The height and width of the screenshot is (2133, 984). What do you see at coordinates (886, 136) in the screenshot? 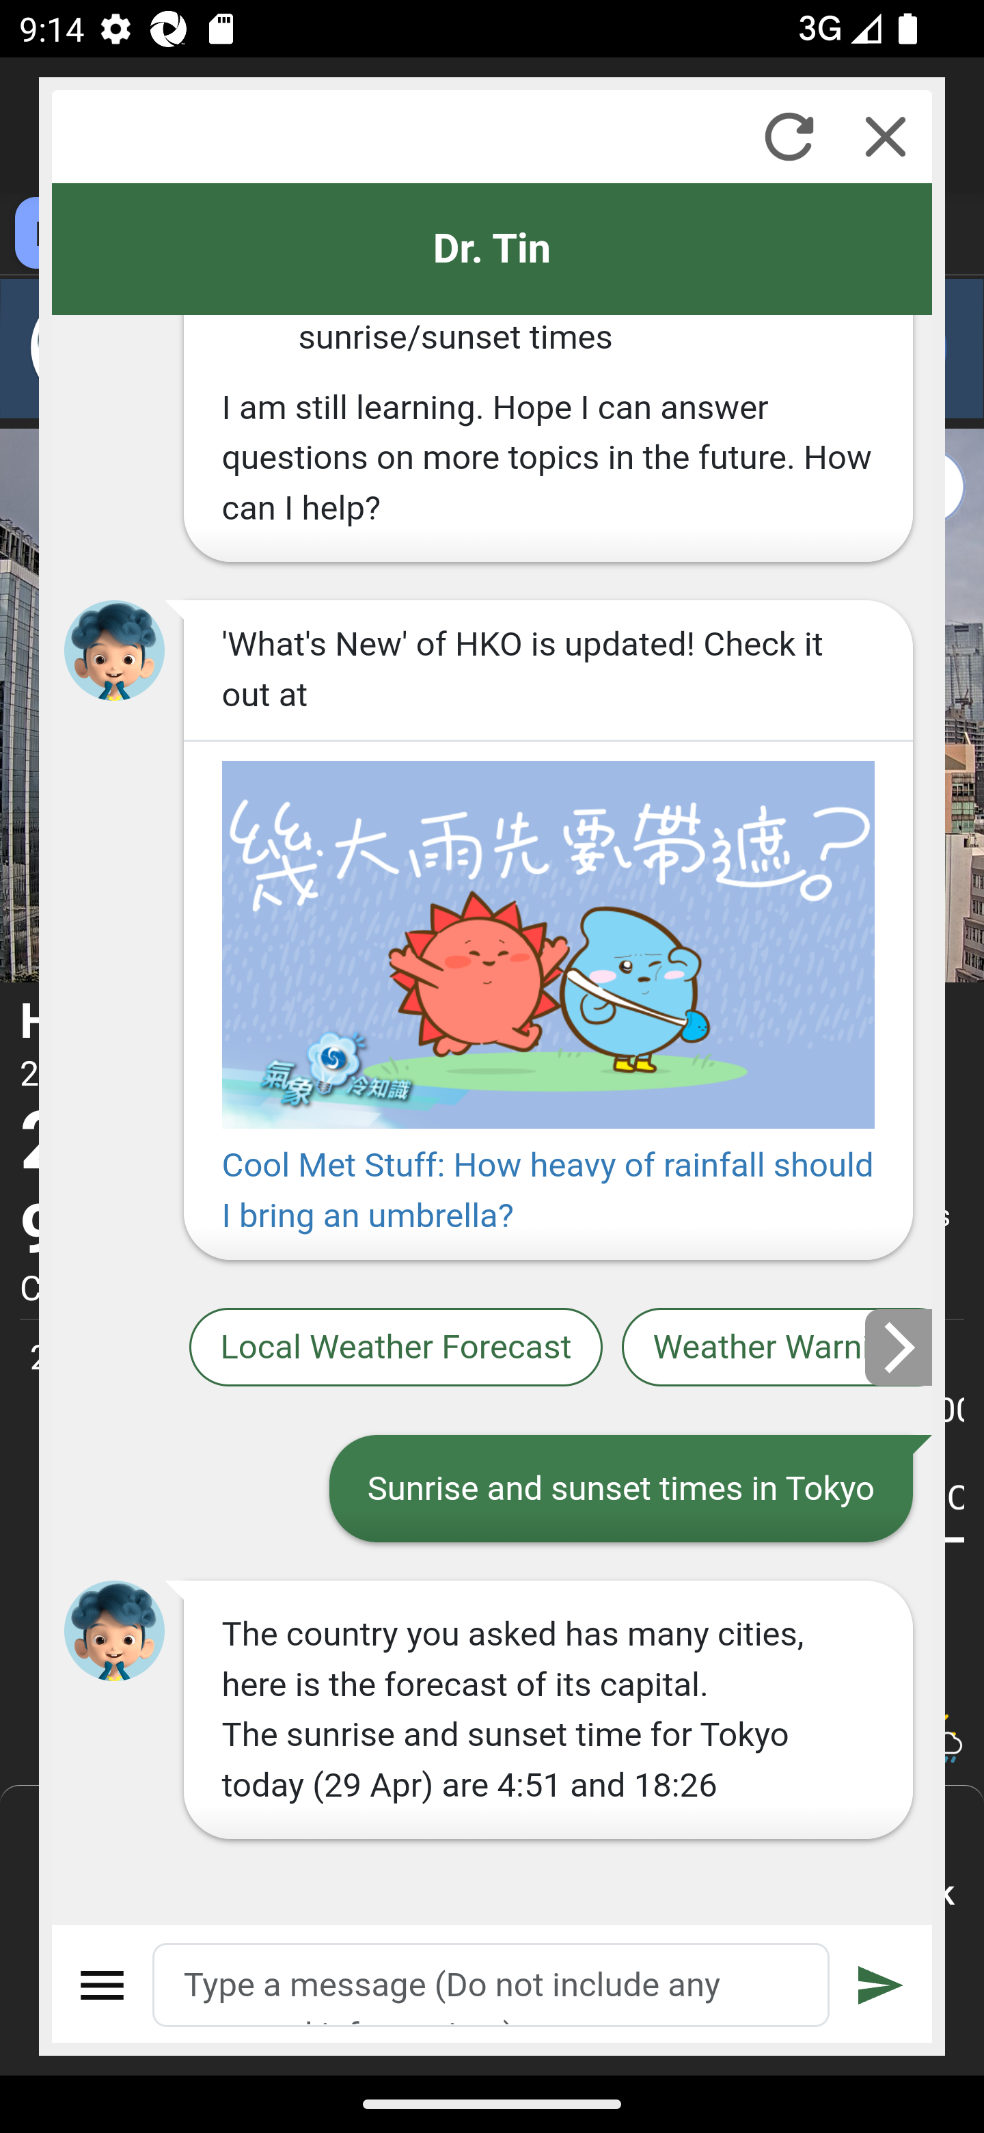
I see `Close` at bounding box center [886, 136].